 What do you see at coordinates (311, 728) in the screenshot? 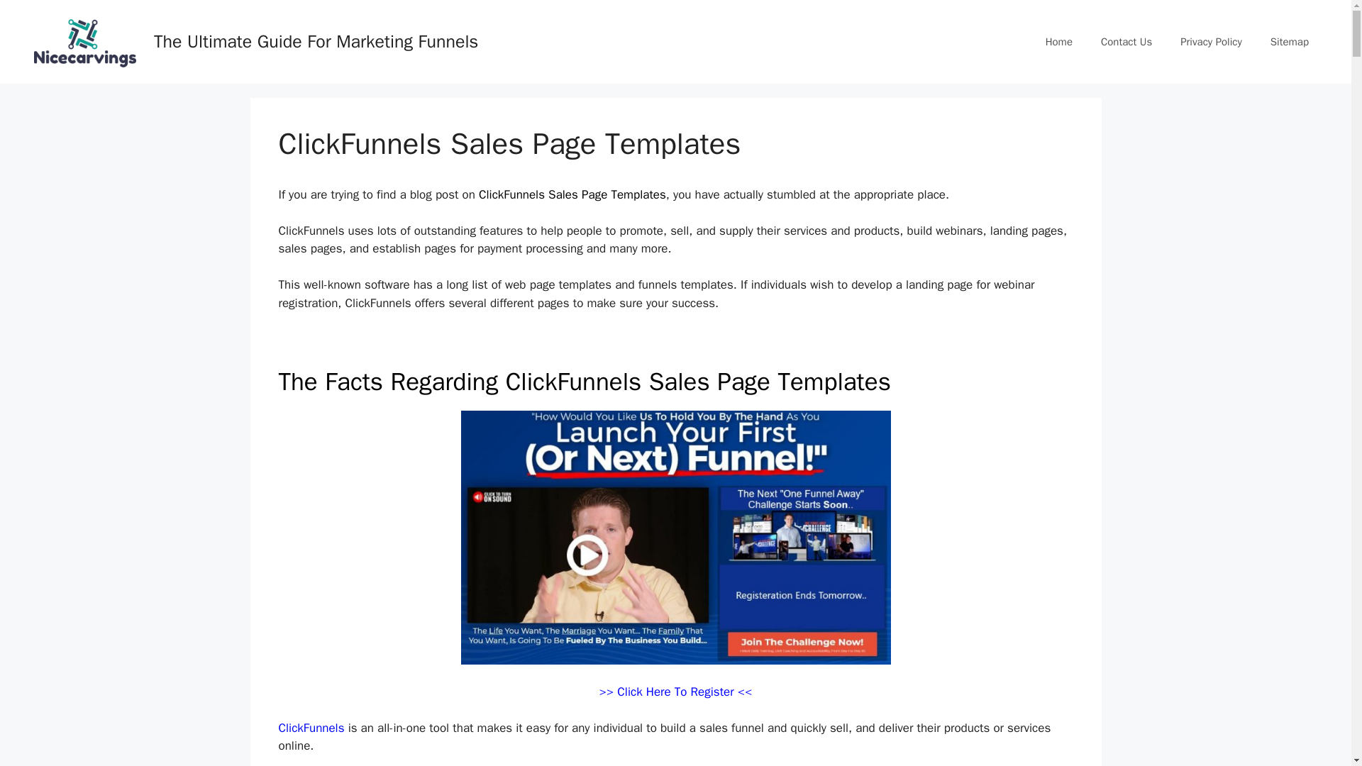
I see `ClickFunnels` at bounding box center [311, 728].